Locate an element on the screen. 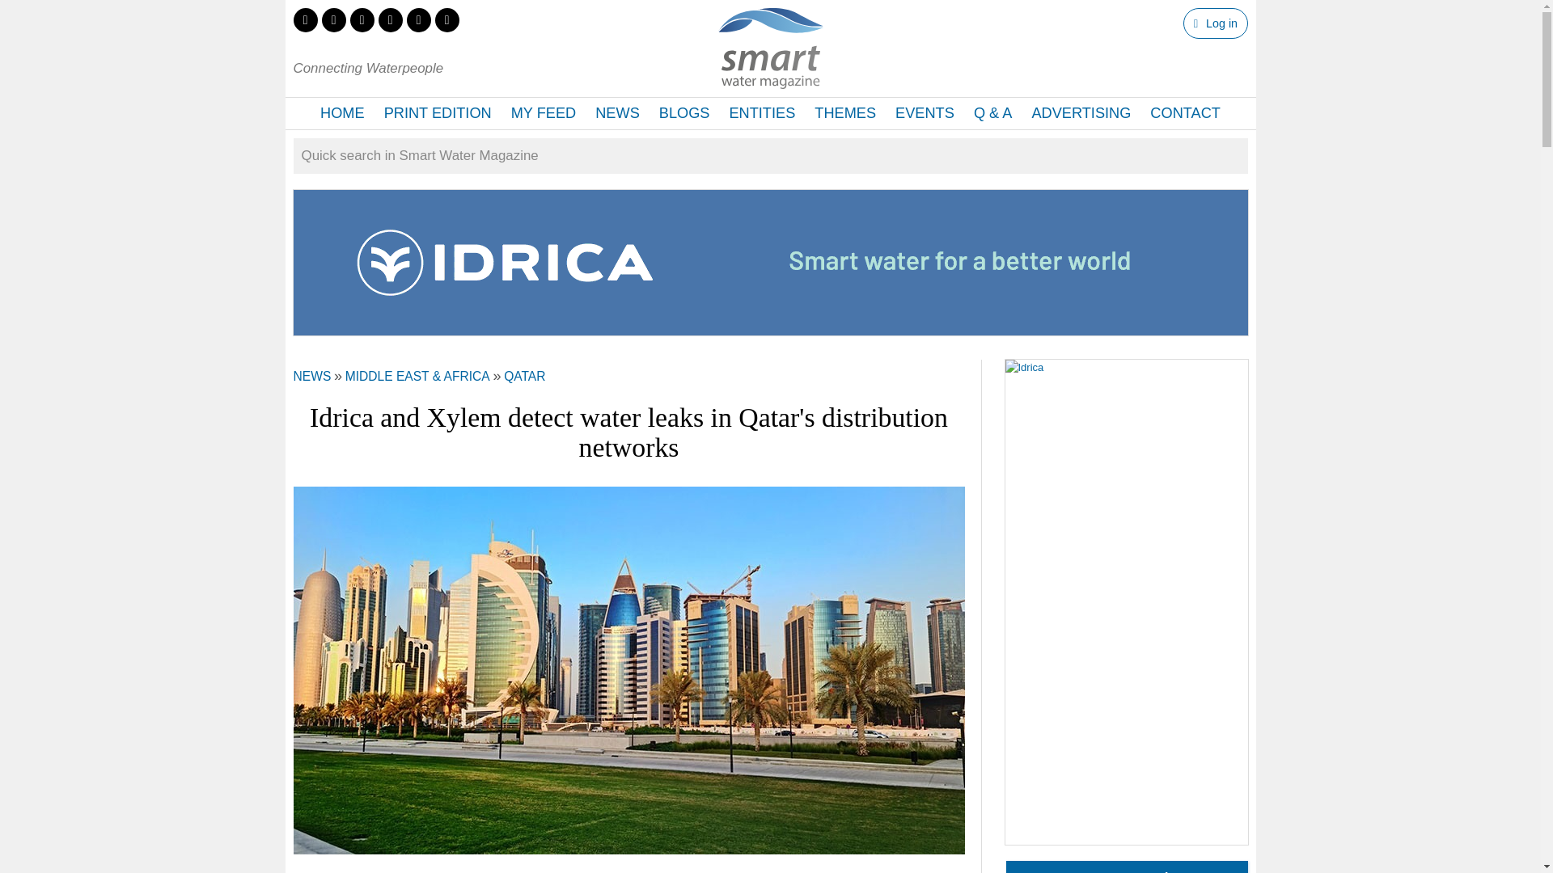 This screenshot has height=873, width=1553. BLOGS is located at coordinates (684, 113).